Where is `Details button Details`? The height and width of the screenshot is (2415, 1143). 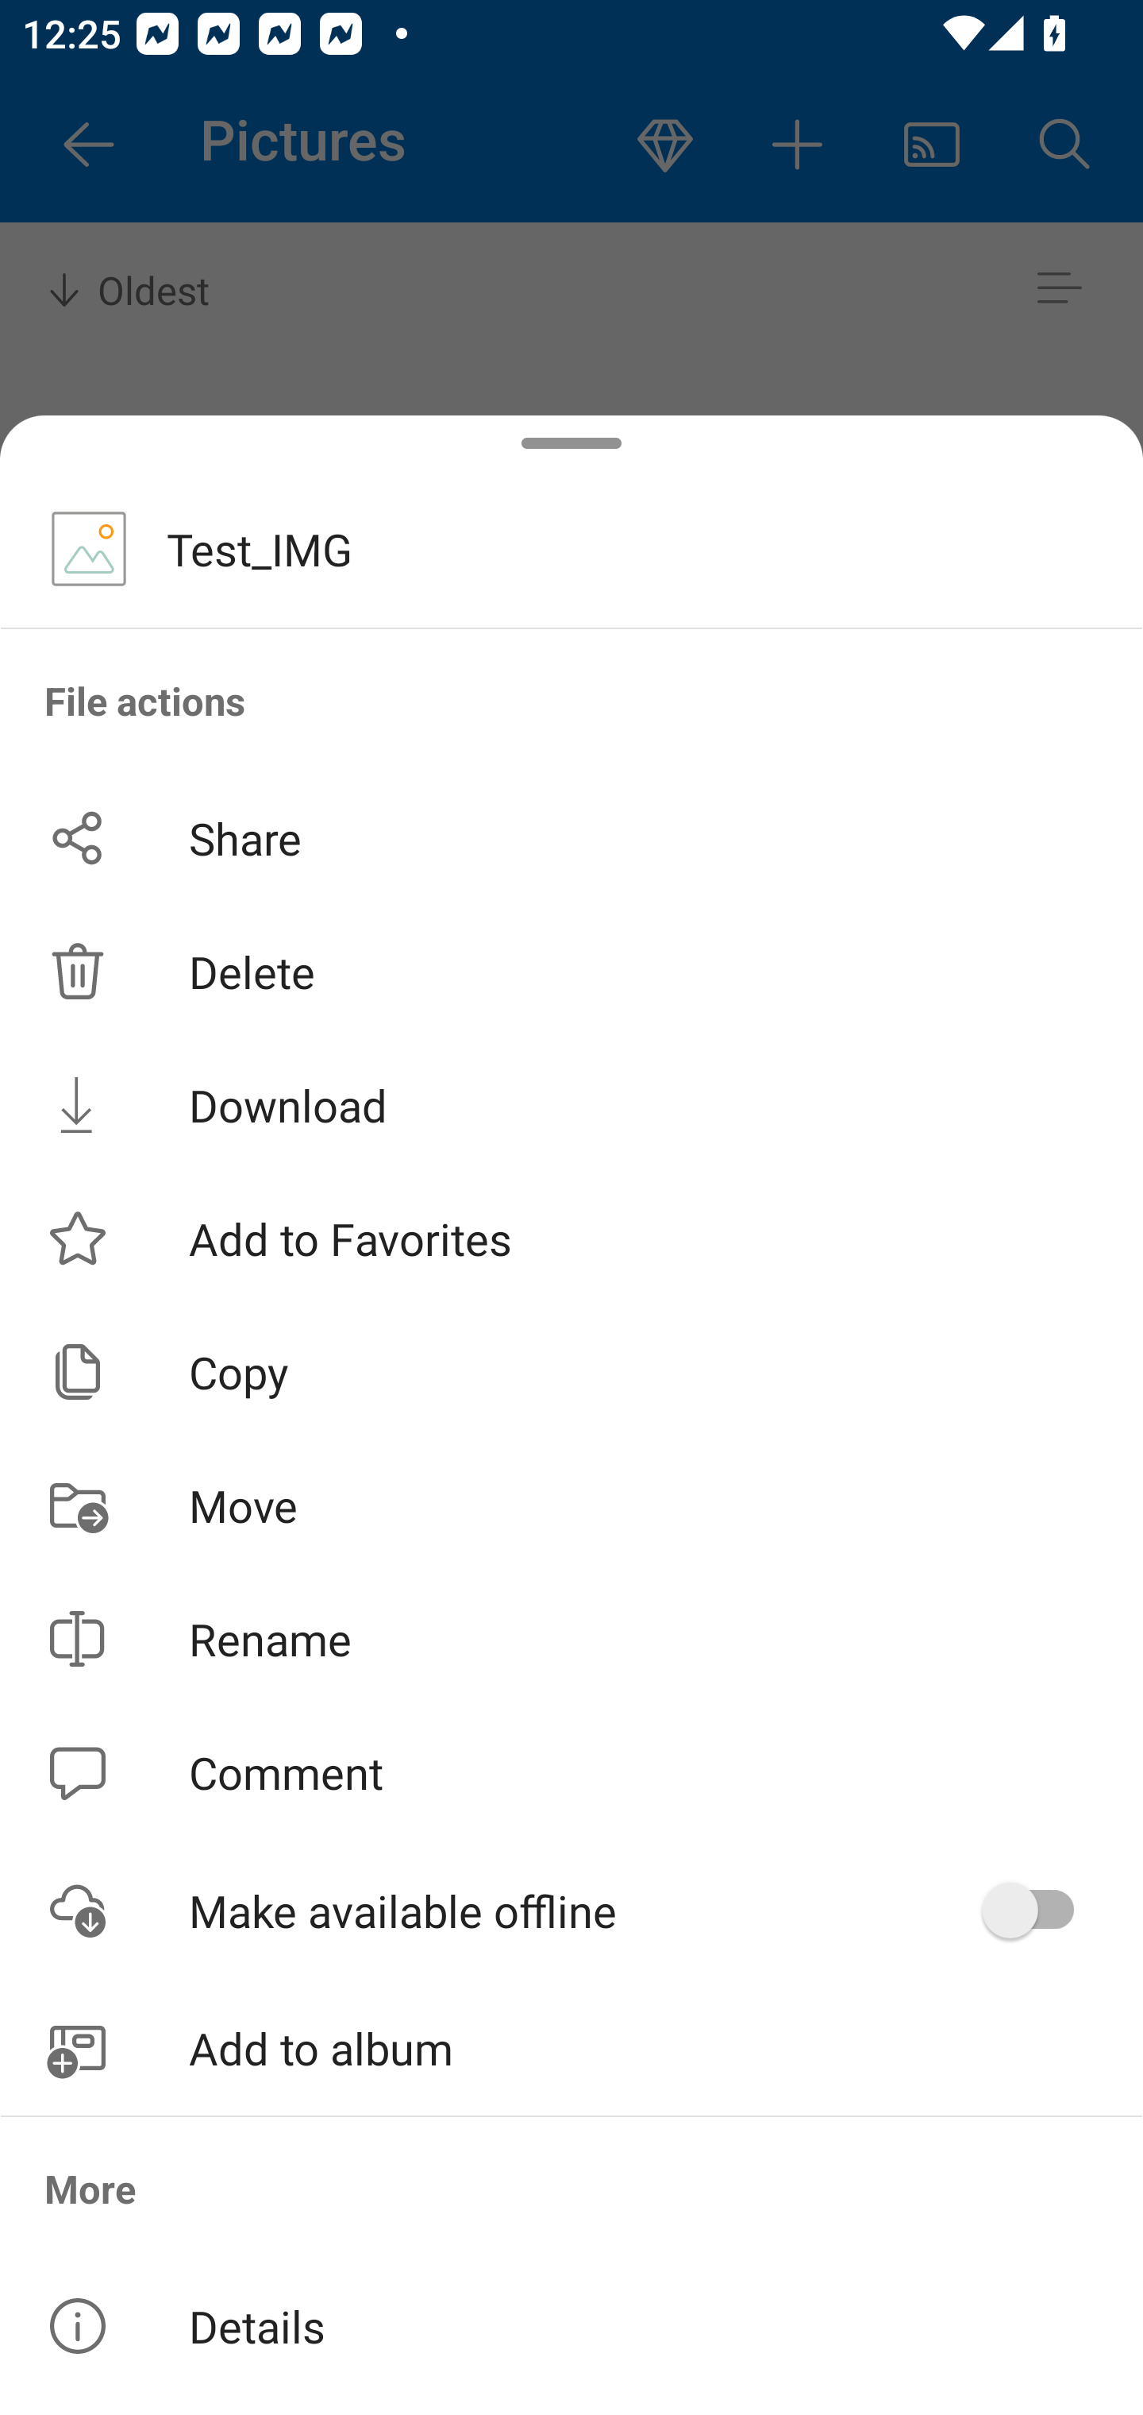
Details button Details is located at coordinates (571, 2326).